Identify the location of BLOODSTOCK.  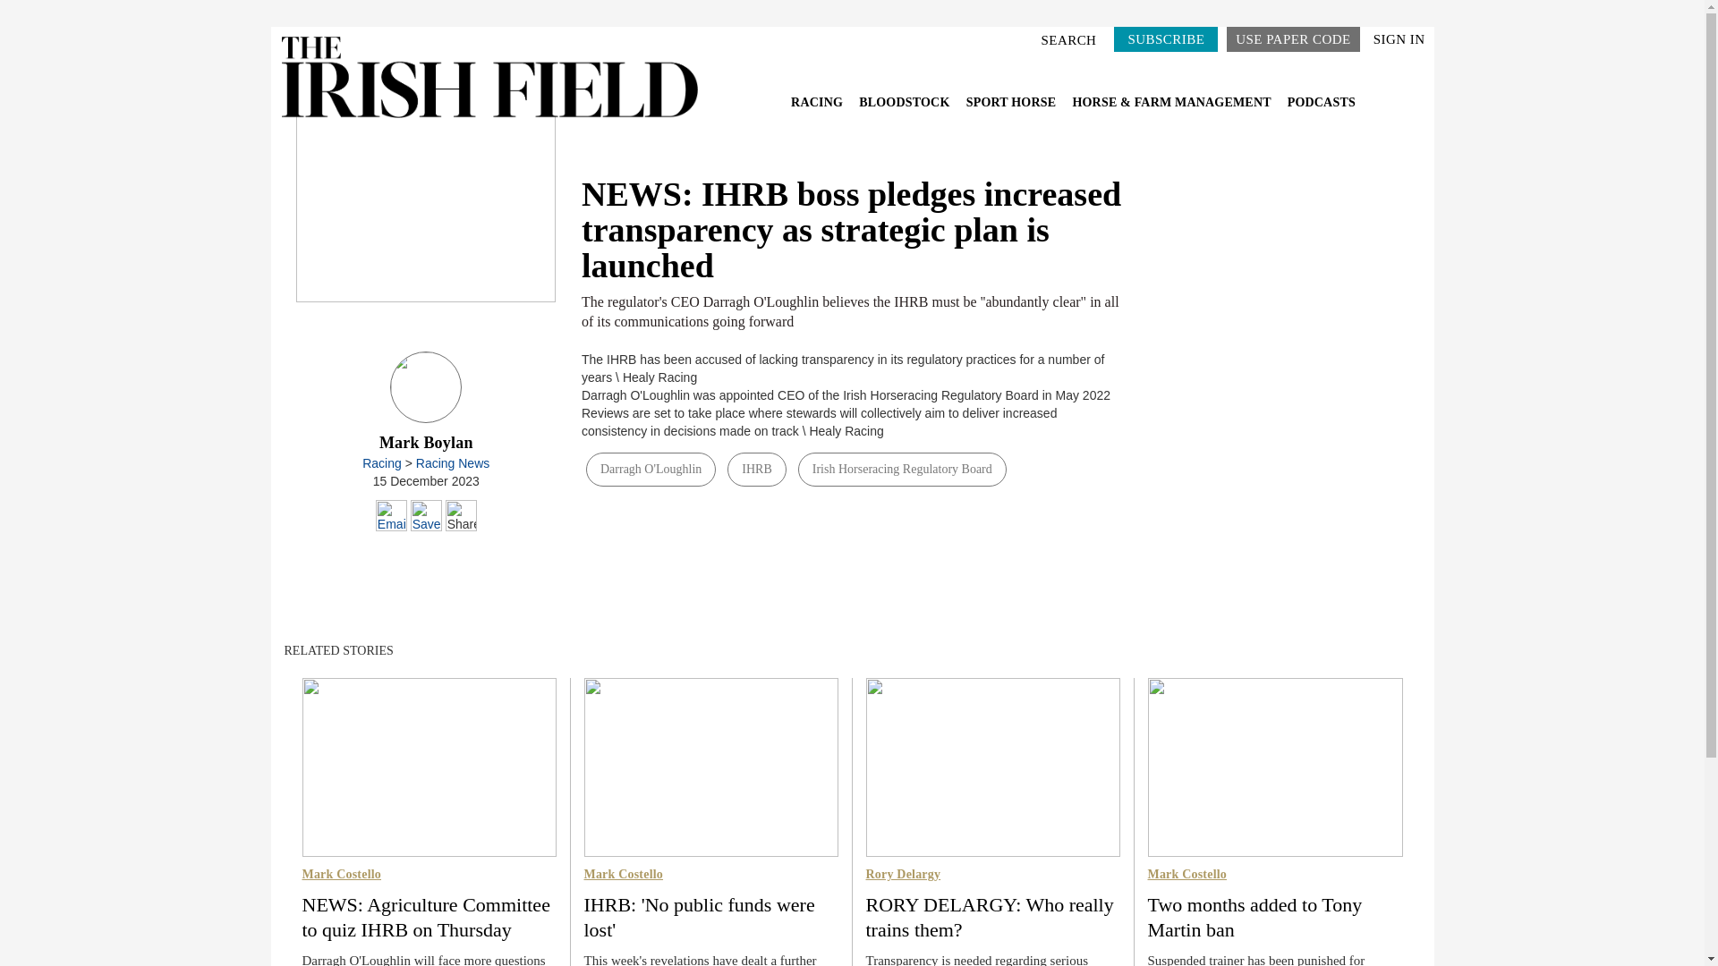
(906, 102).